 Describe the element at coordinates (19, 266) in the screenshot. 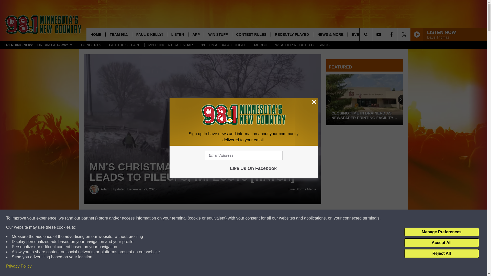

I see `Privacy Policy` at that location.